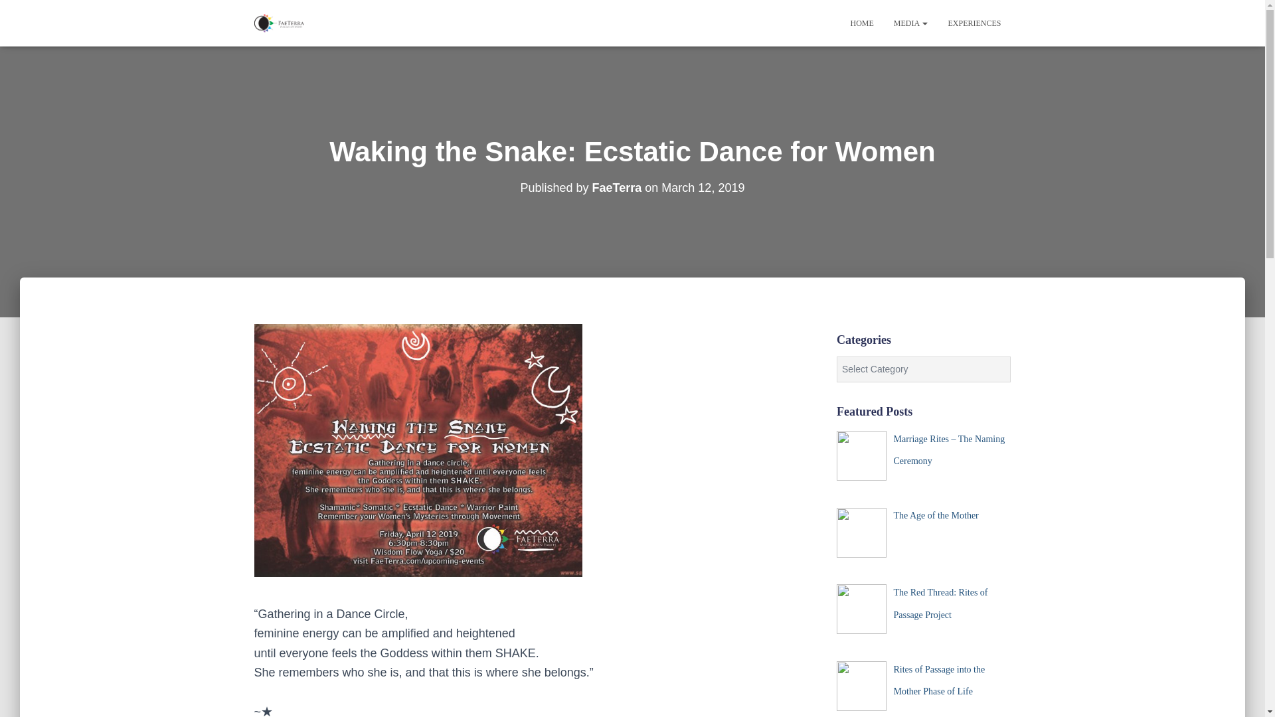 The height and width of the screenshot is (717, 1275). Describe the element at coordinates (940, 603) in the screenshot. I see `The Red Thread: Rites of Passage Project` at that location.